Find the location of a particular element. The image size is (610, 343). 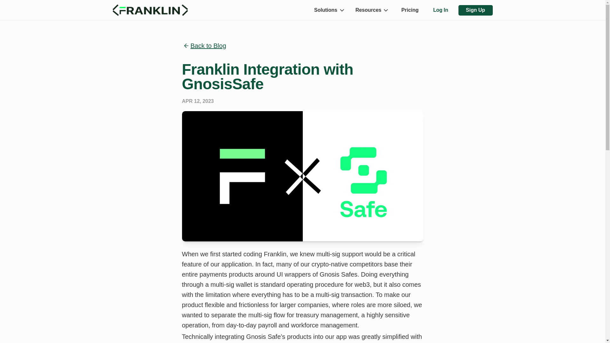

Back to Blog is located at coordinates (208, 46).